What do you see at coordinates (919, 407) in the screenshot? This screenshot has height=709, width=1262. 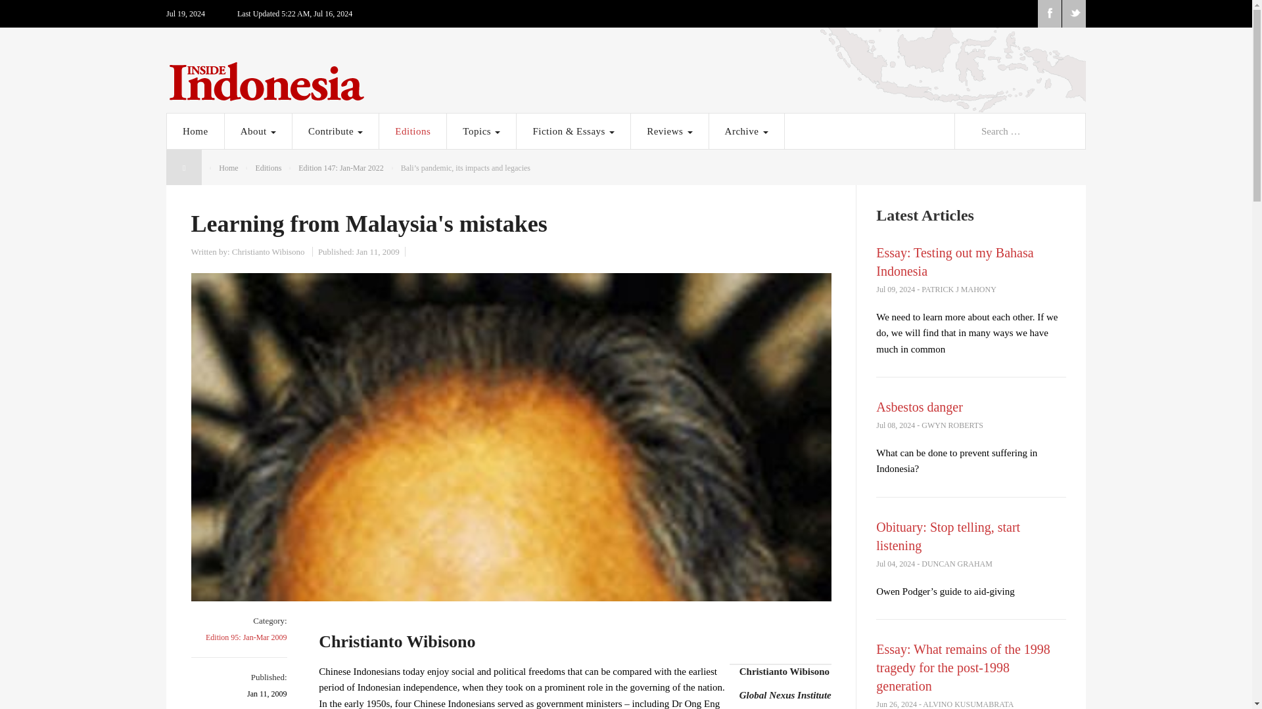 I see `Asbestos danger` at bounding box center [919, 407].